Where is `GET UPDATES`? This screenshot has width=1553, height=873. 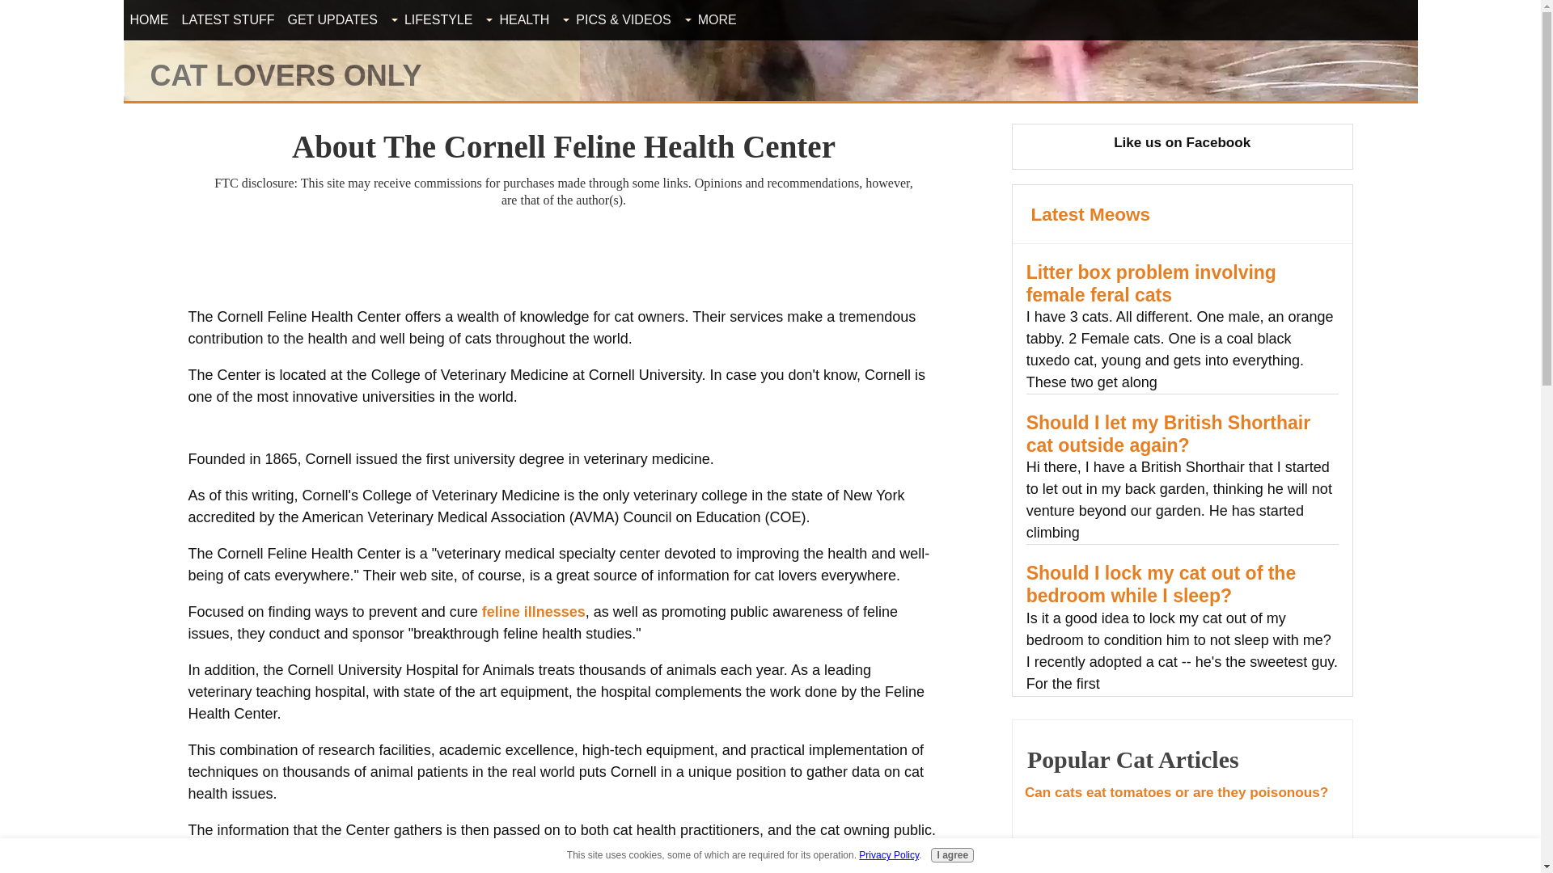 GET UPDATES is located at coordinates (332, 20).